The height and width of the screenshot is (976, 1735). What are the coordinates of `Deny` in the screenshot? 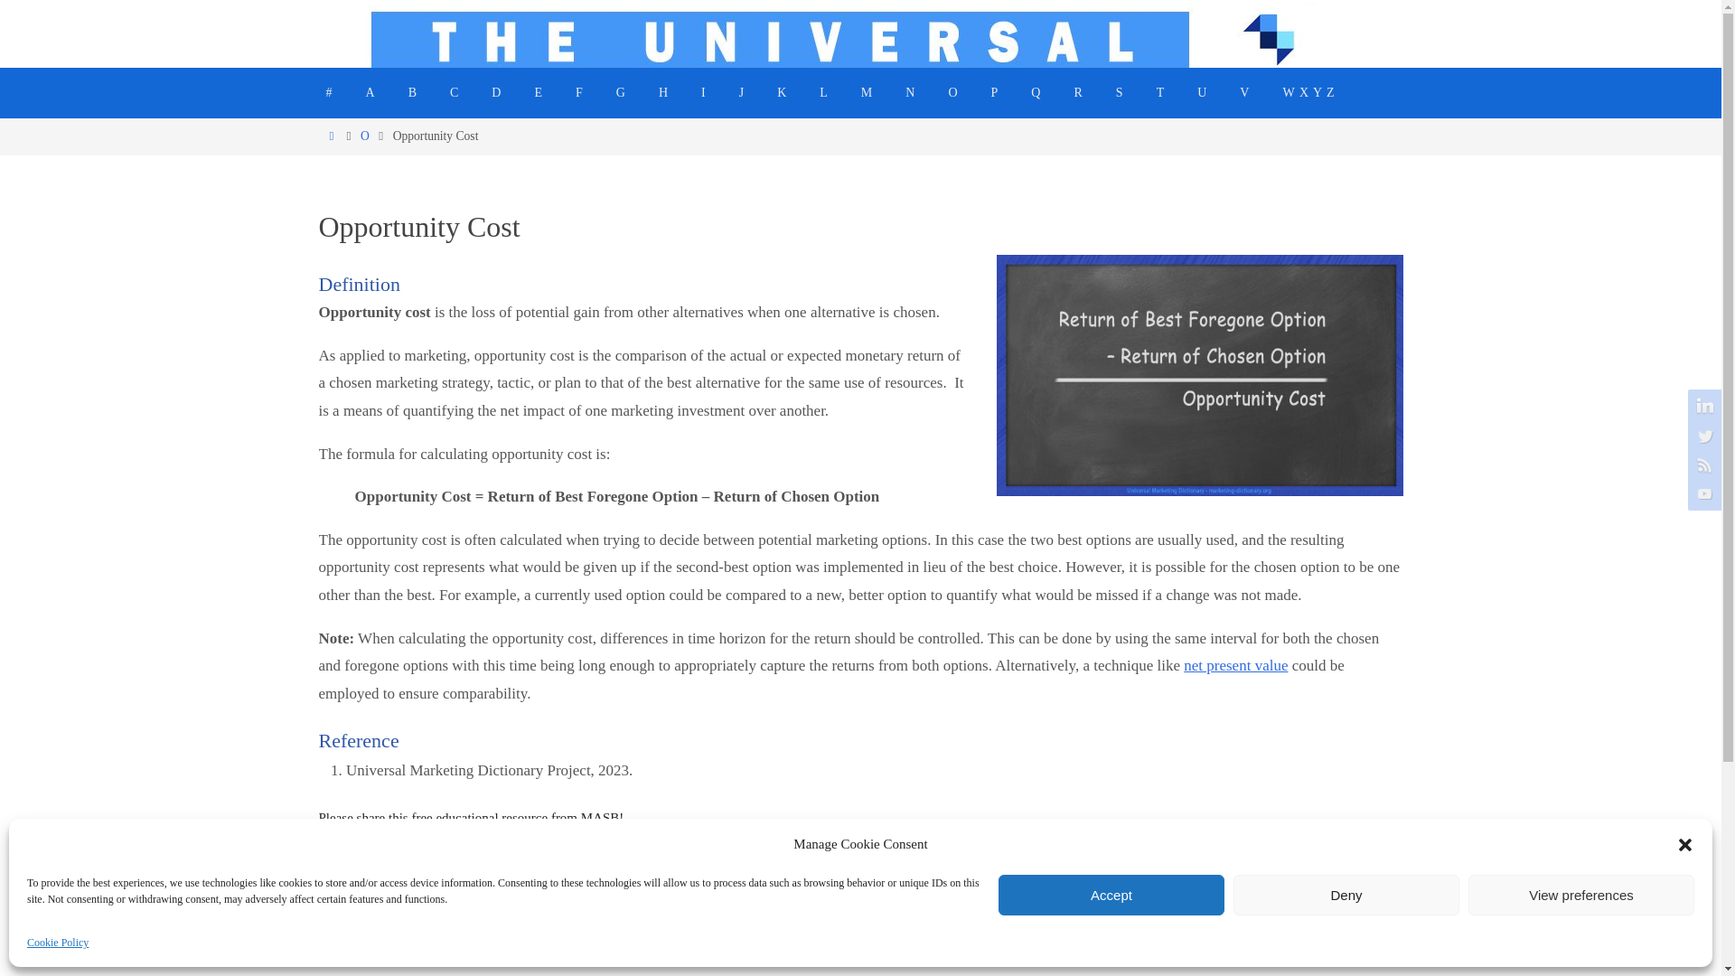 It's located at (1346, 895).